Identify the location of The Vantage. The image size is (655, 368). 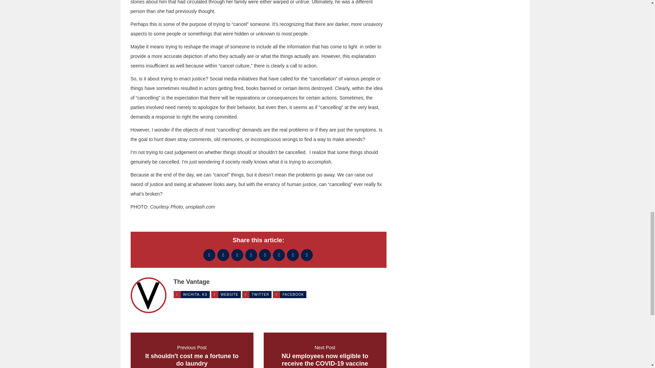
(191, 281).